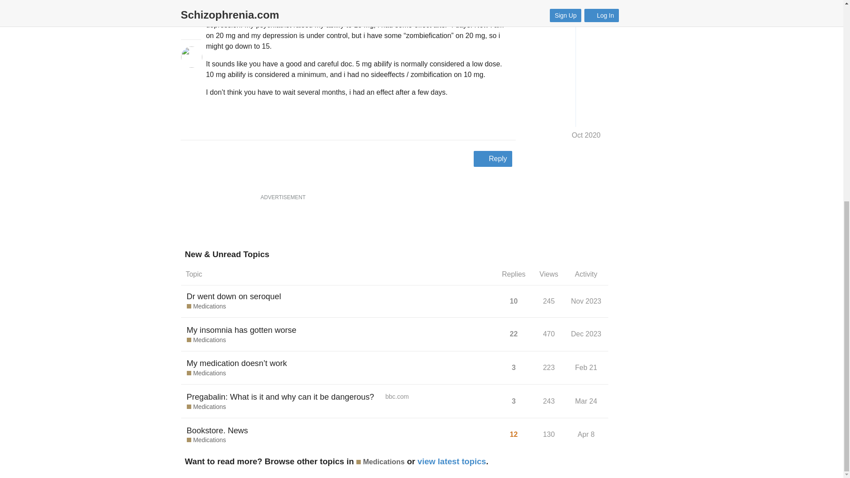 This screenshot has width=850, height=478. Describe the element at coordinates (507, 123) in the screenshot. I see `copy a link to this post to clipboard` at that location.